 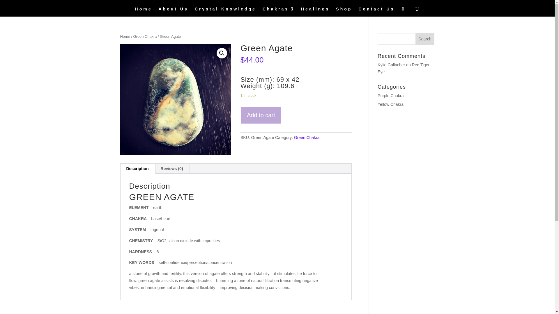 I want to click on Green Chakra, so click(x=145, y=36).